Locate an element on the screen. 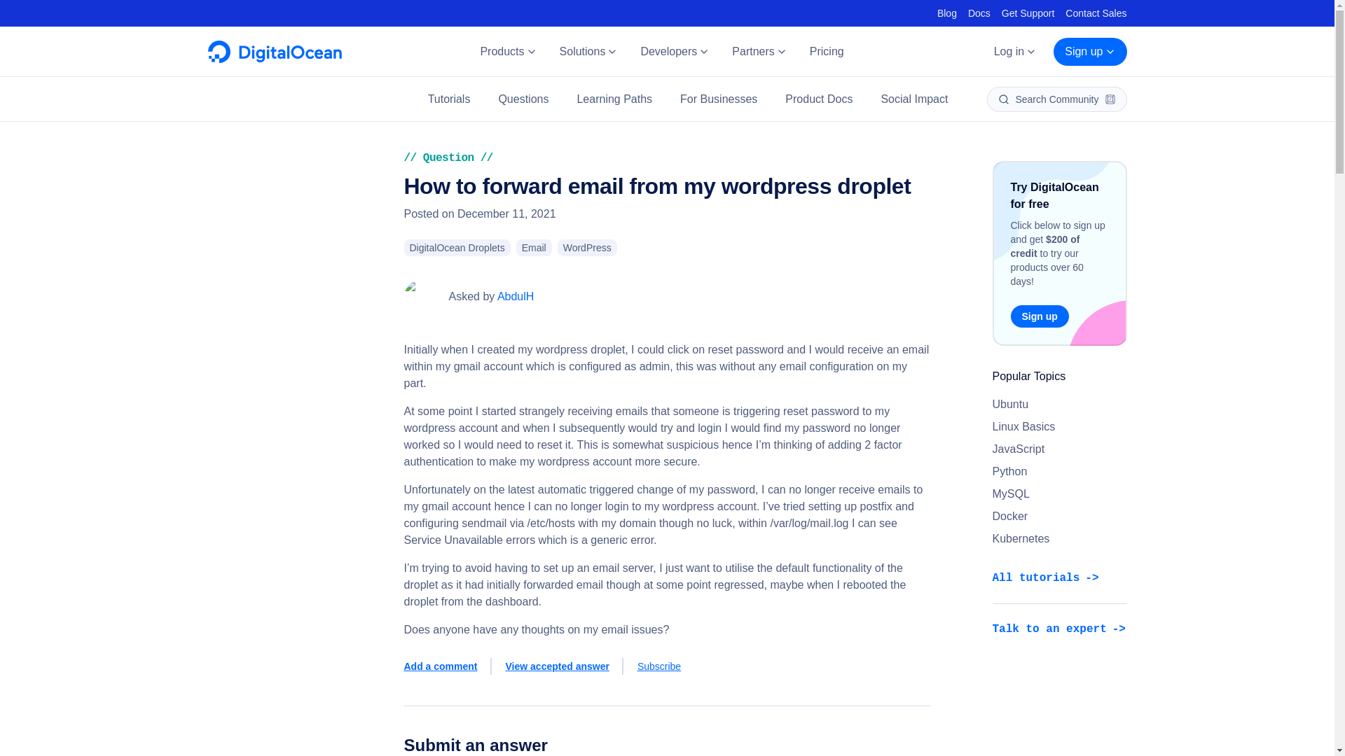 This screenshot has height=756, width=1345. Email is located at coordinates (534, 248).